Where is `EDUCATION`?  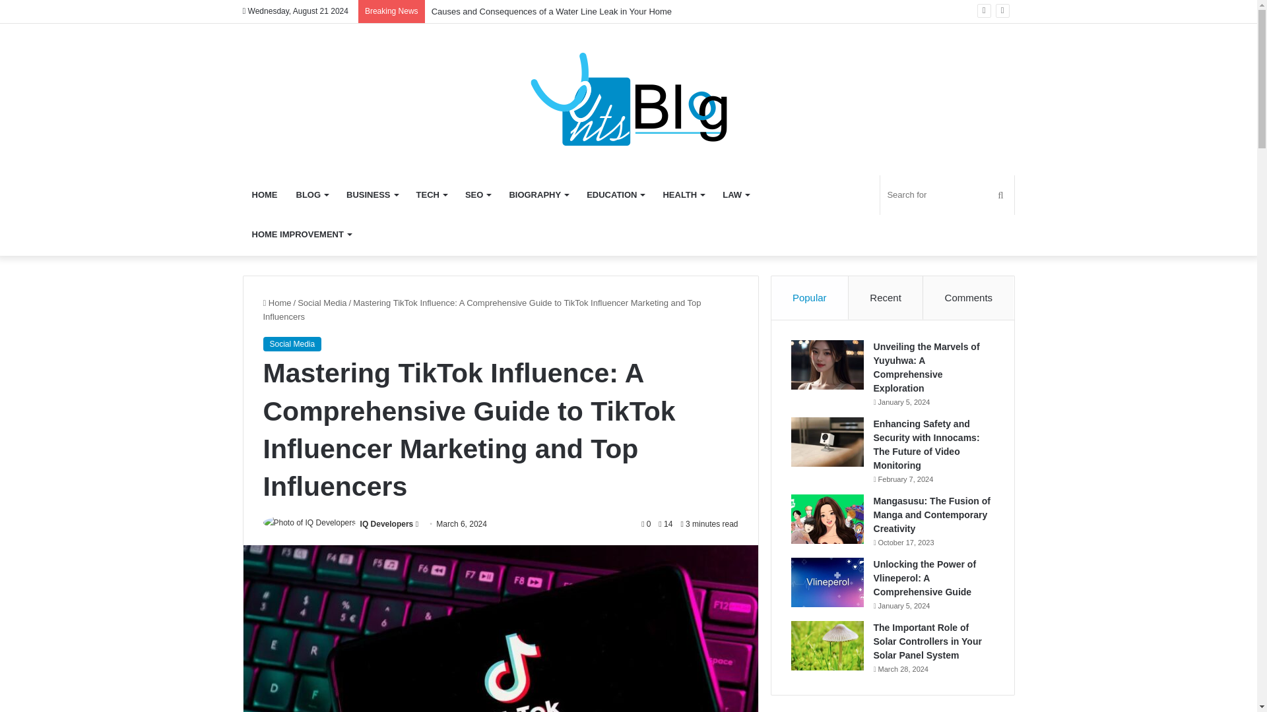
EDUCATION is located at coordinates (615, 195).